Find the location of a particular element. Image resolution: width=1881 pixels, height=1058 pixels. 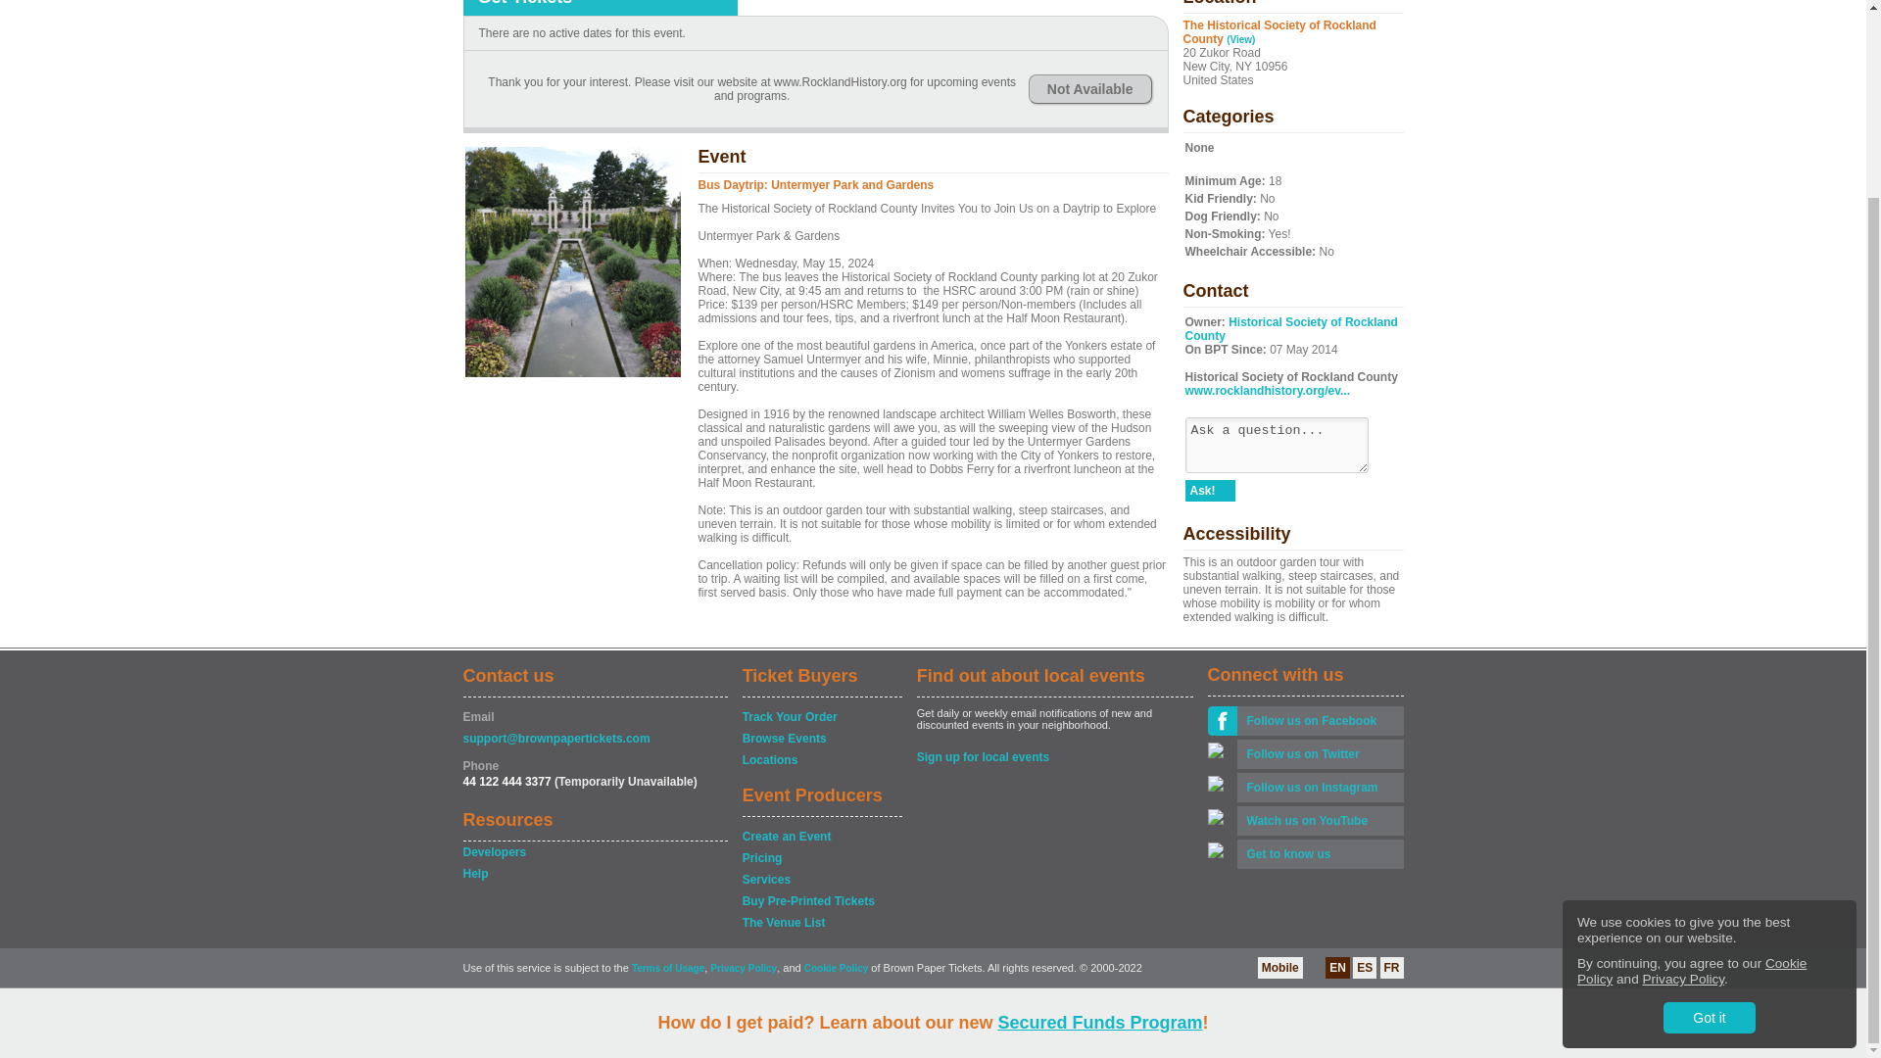

Privacy Policy is located at coordinates (1683, 750).